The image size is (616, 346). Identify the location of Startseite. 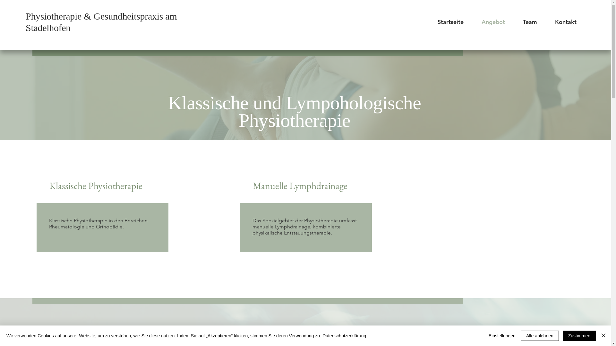
(450, 22).